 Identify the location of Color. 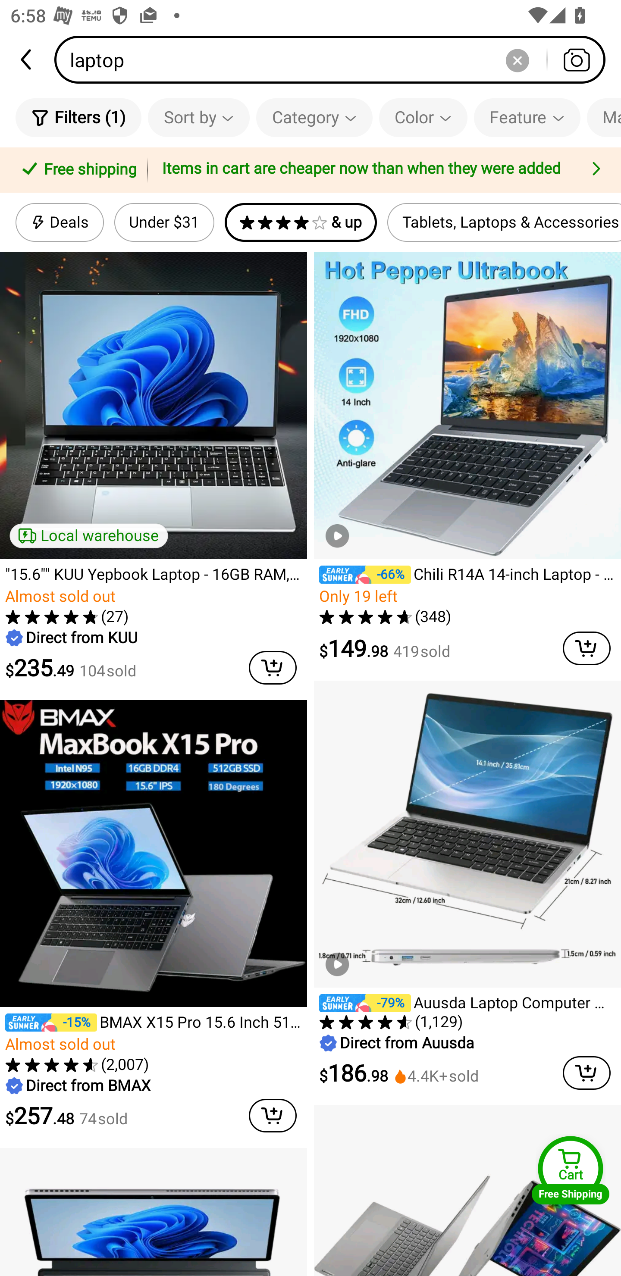
(423, 117).